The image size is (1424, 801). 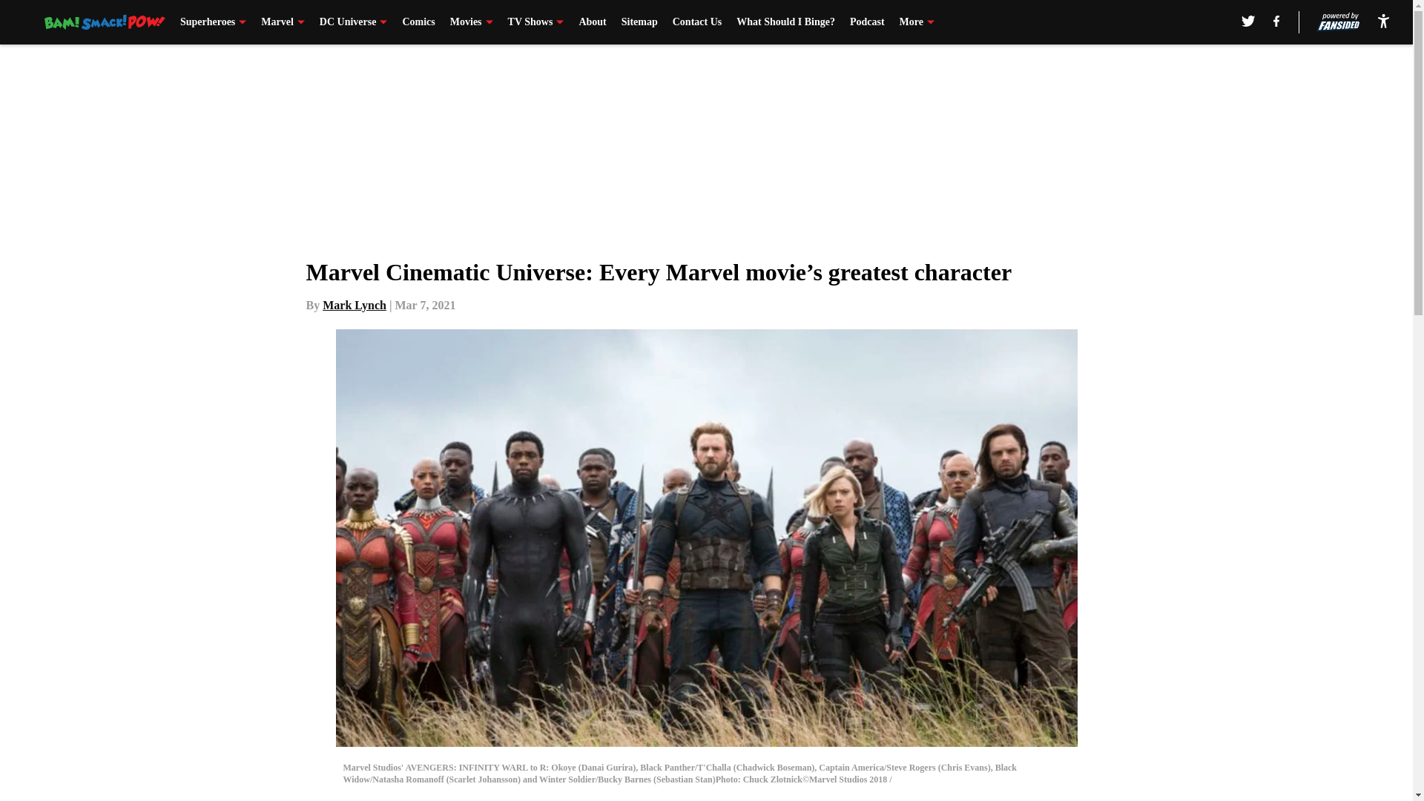 I want to click on Podcast, so click(x=867, y=22).